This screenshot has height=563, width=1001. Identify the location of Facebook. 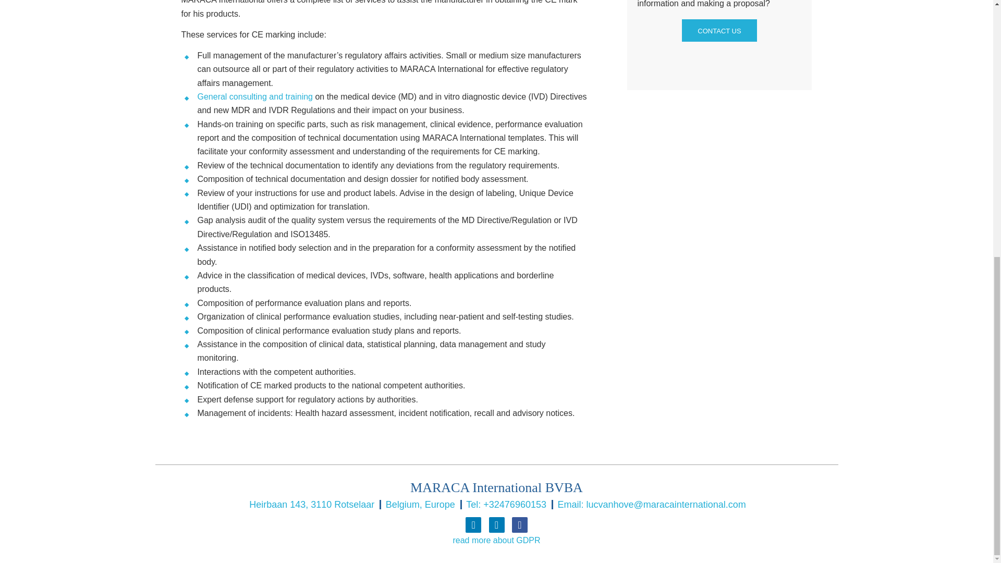
(519, 524).